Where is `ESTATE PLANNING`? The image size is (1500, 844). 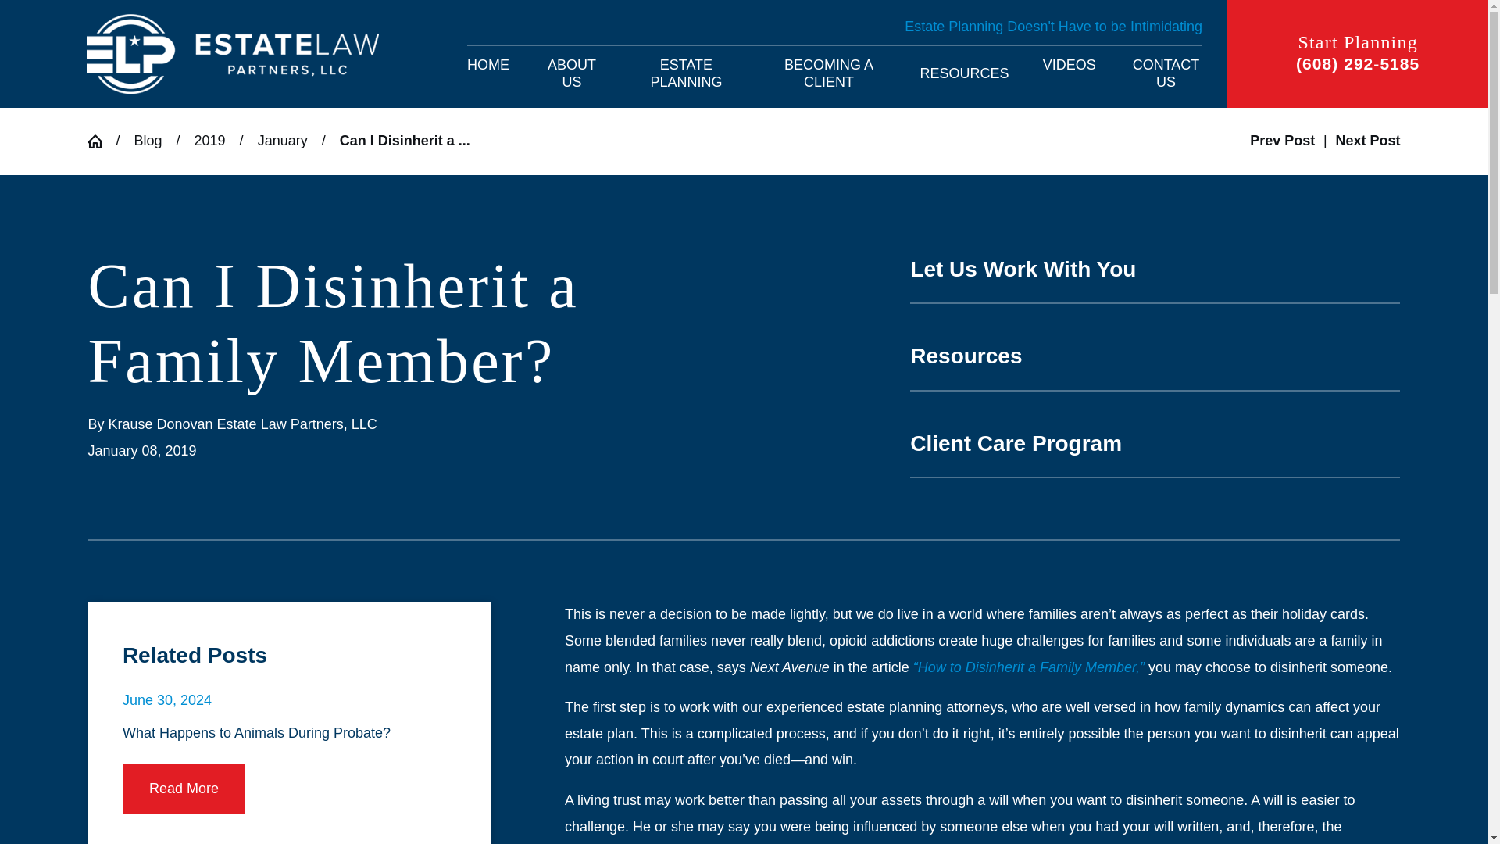 ESTATE PLANNING is located at coordinates (686, 73).